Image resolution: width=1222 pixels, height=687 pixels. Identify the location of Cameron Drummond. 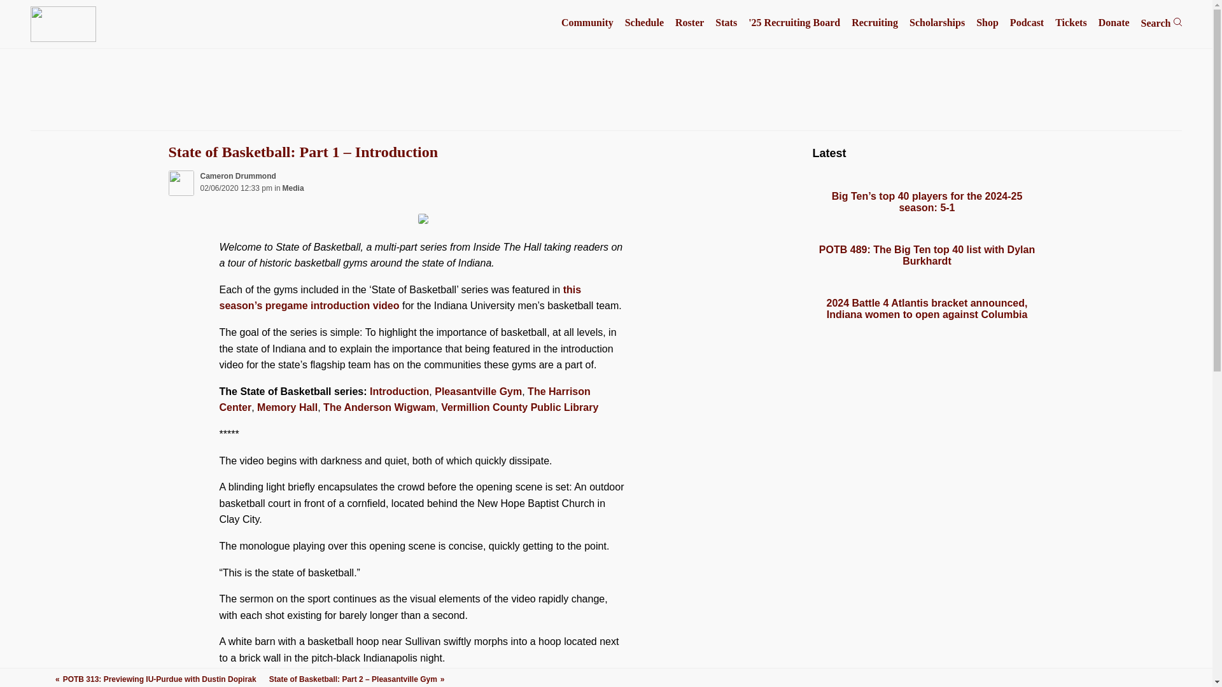
(238, 176).